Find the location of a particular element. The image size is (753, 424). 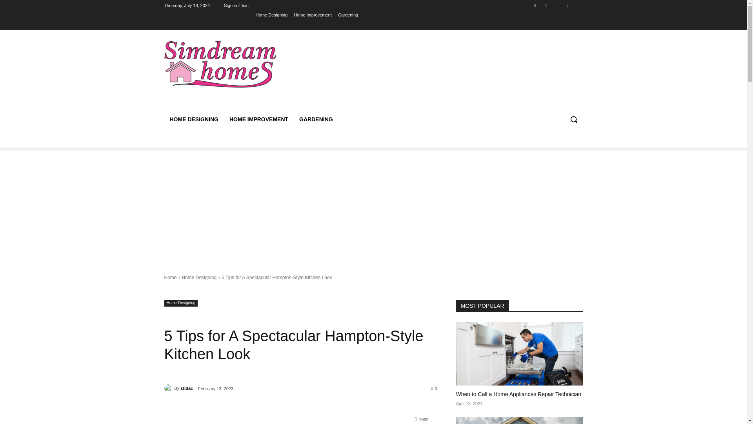

Instagram is located at coordinates (546, 5).